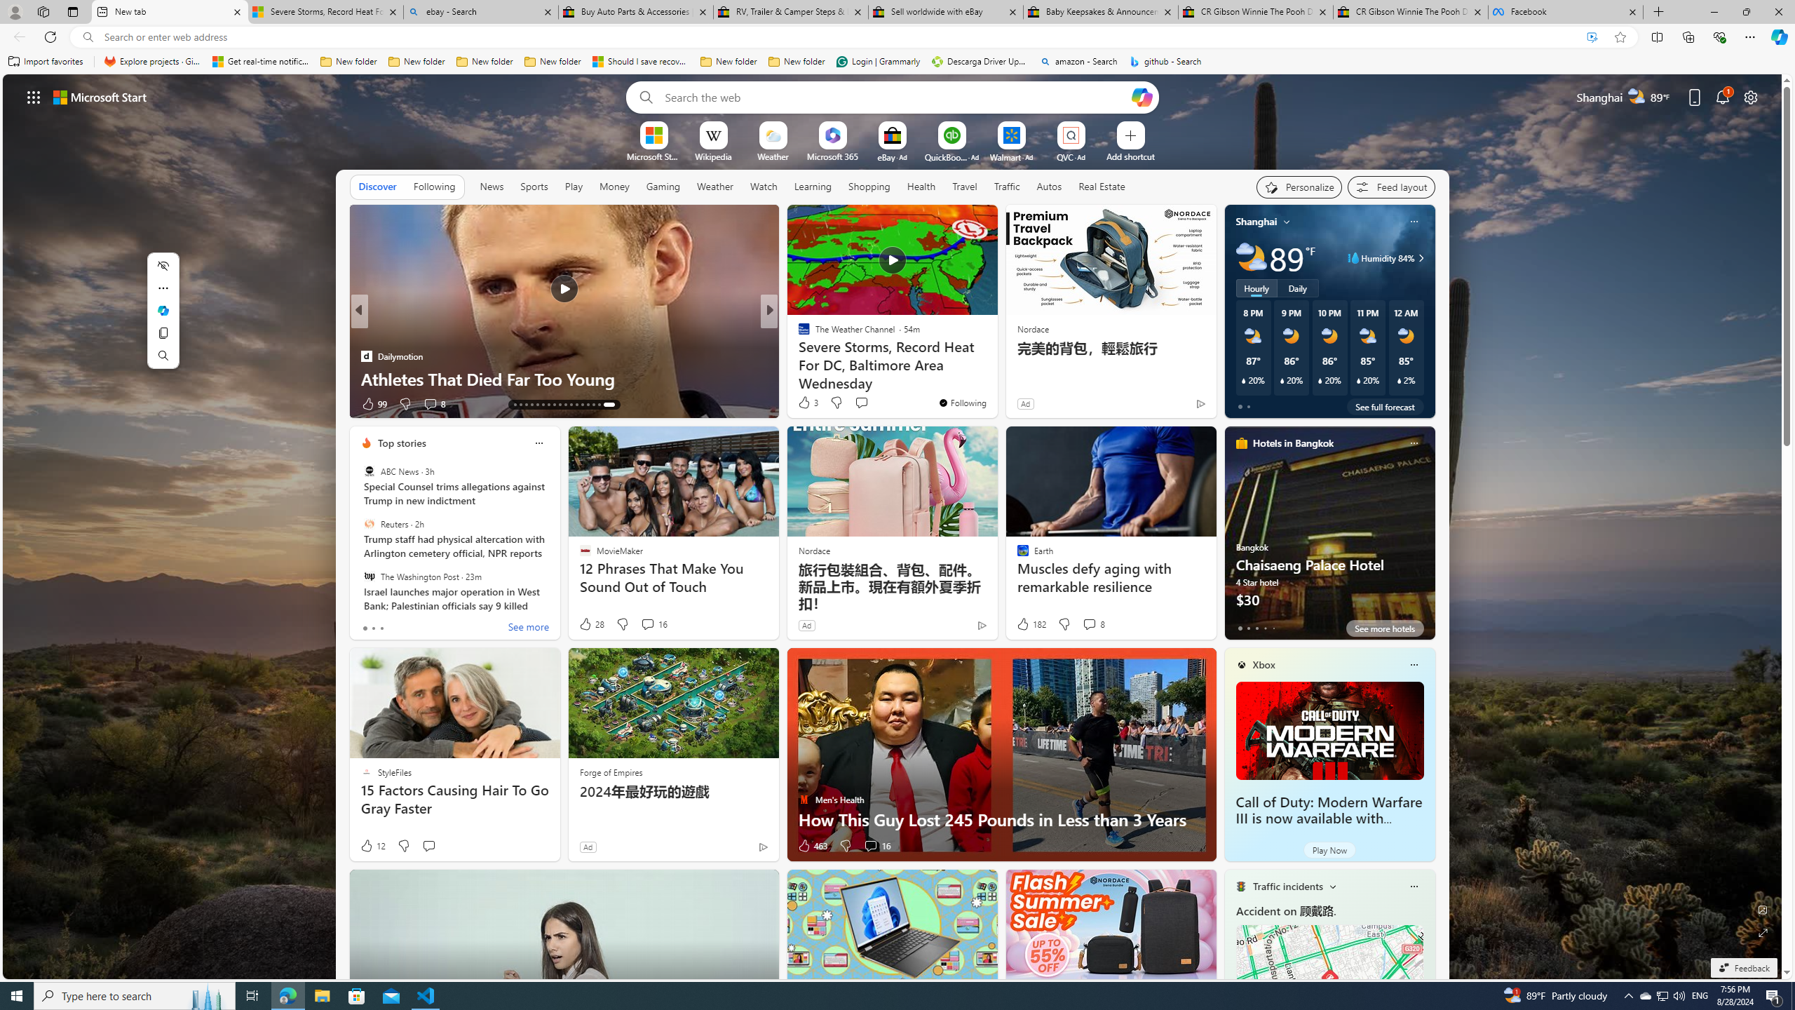 Image resolution: width=1795 pixels, height=1010 pixels. I want to click on tab-4, so click(1273, 628).